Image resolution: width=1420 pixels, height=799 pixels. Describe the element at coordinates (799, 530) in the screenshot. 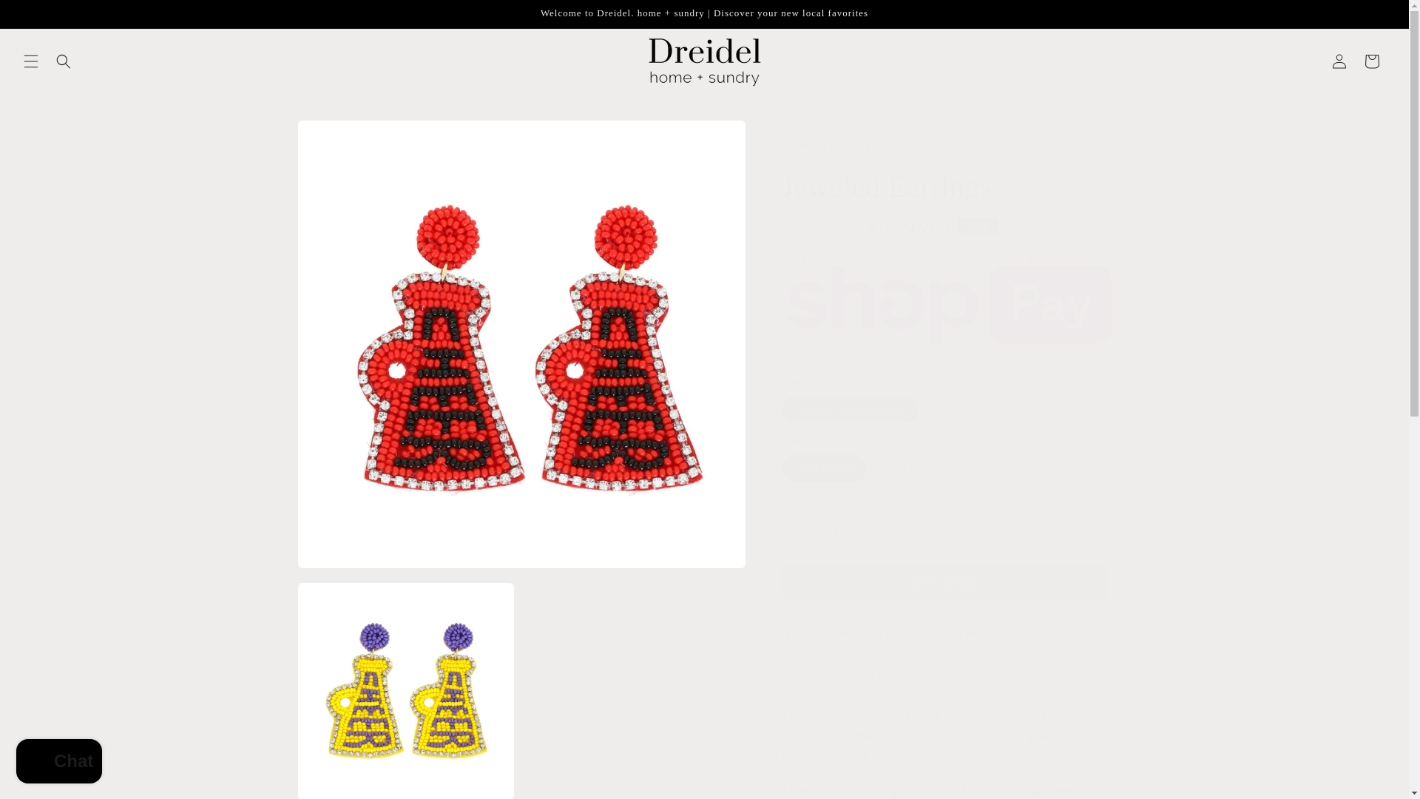

I see `Decrease quantity for Jeweled Earrings` at that location.